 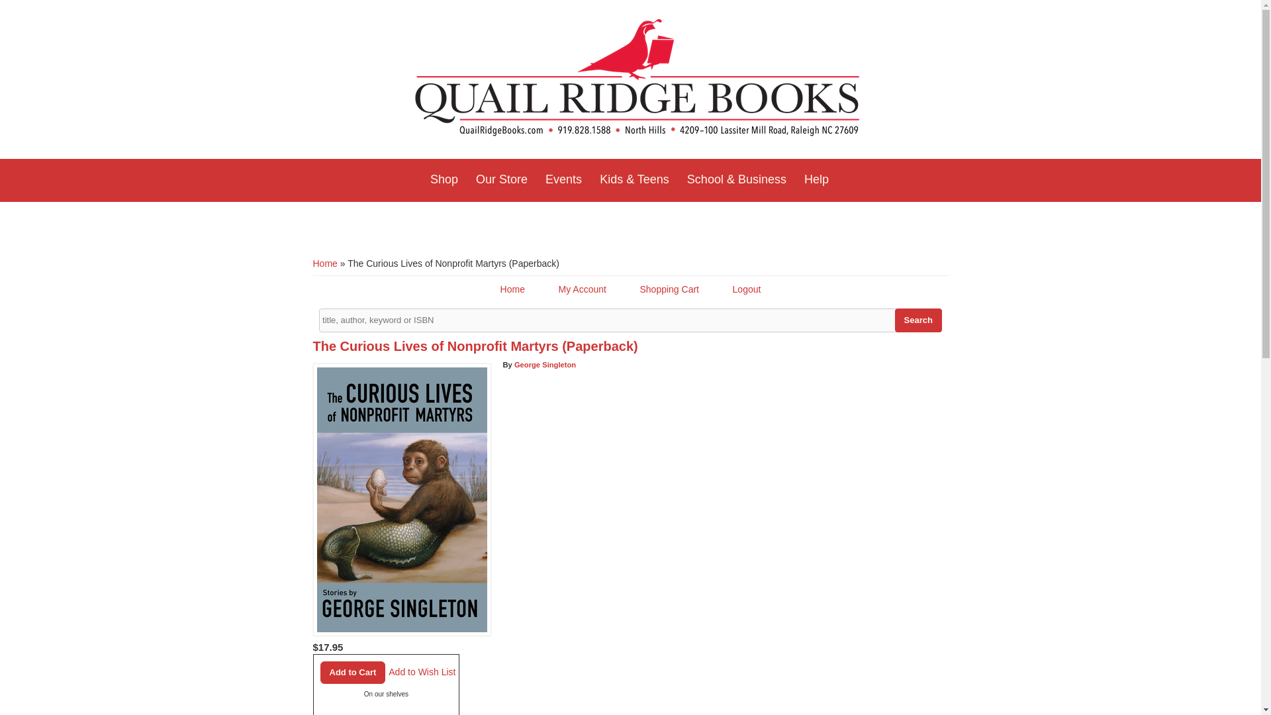 I want to click on Add to Cart, so click(x=353, y=673).